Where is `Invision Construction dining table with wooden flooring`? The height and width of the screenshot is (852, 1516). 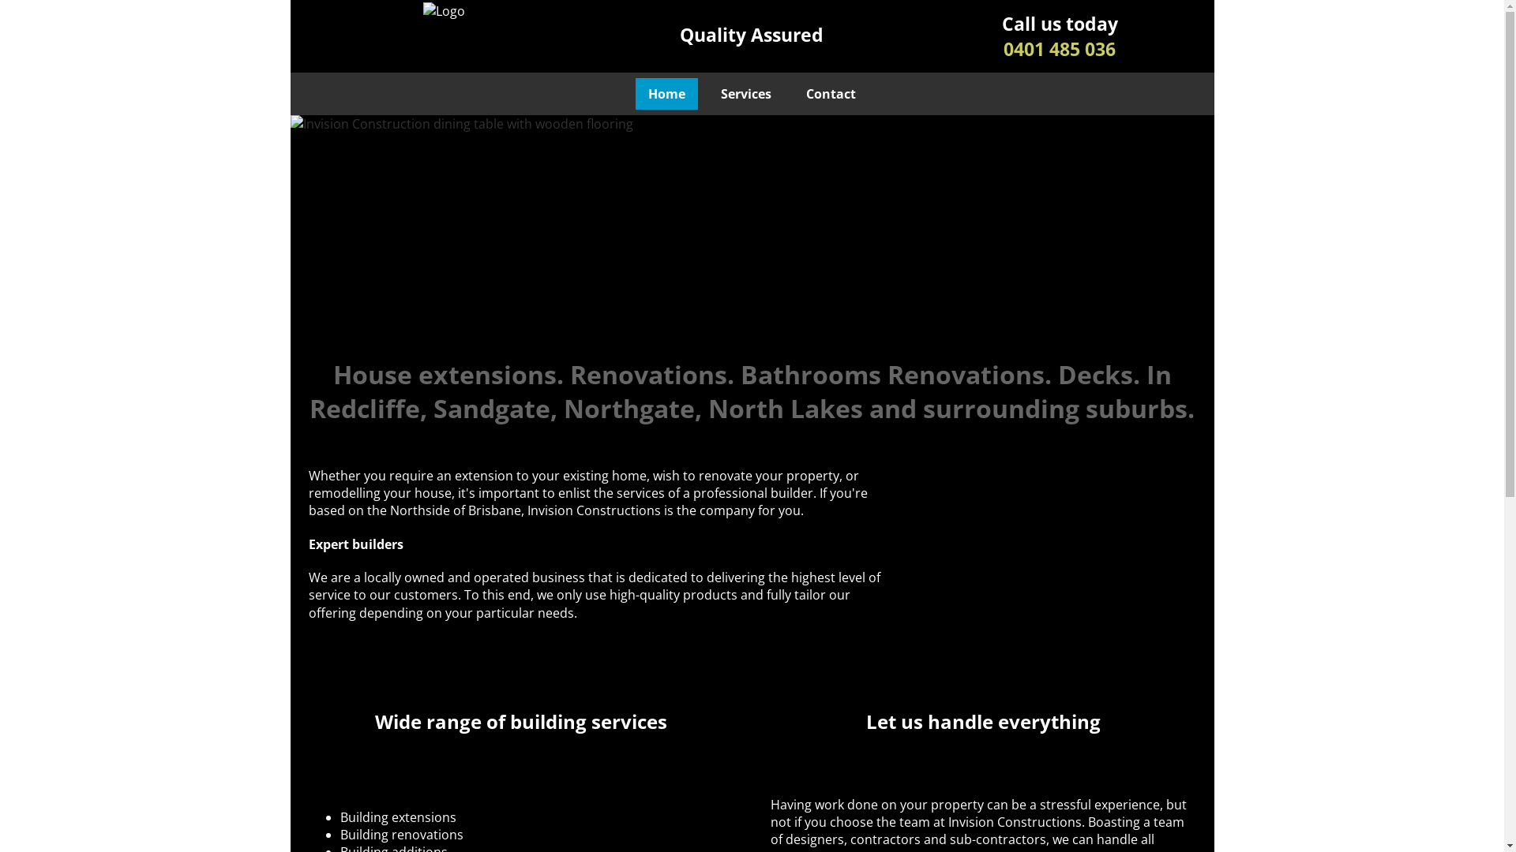
Invision Construction dining table with wooden flooring is located at coordinates (752, 230).